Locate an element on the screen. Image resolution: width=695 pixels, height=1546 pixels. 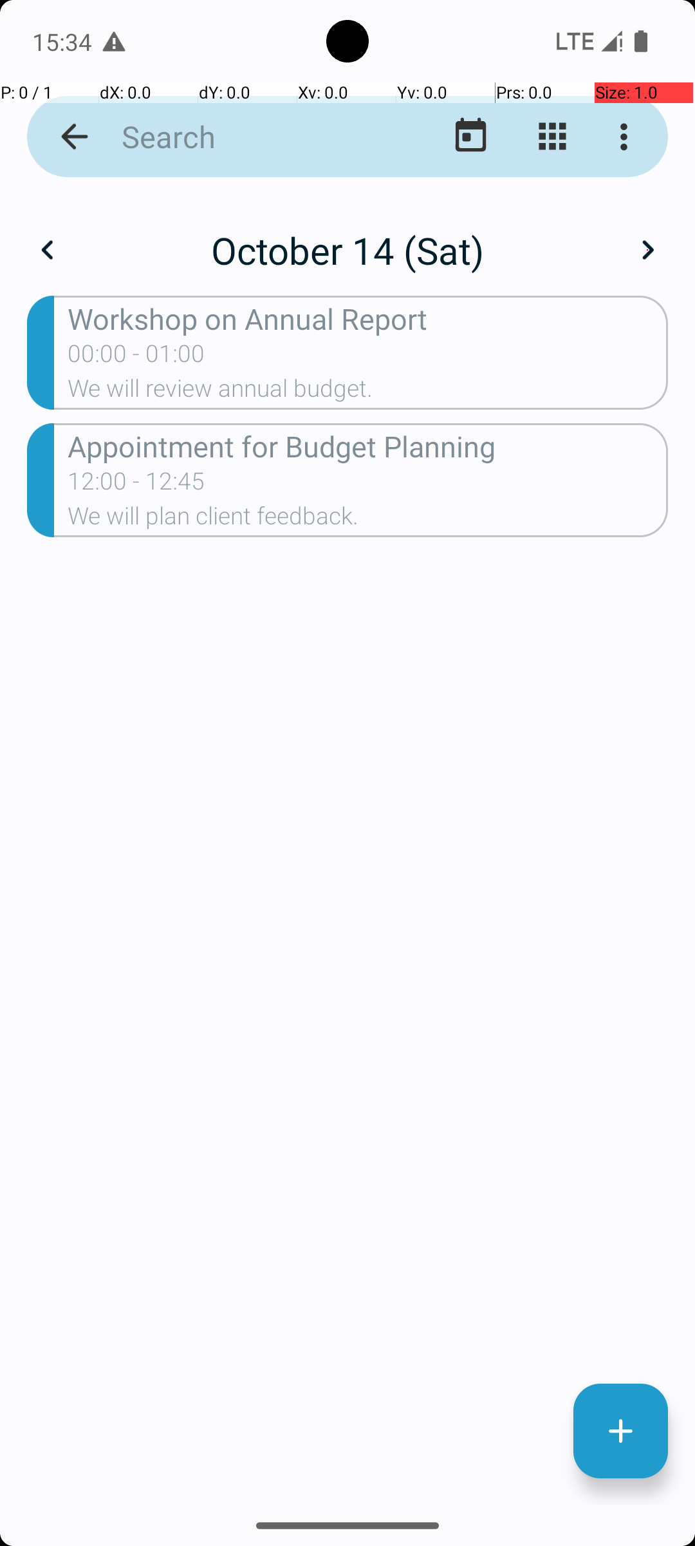
October is located at coordinates (347, 236).